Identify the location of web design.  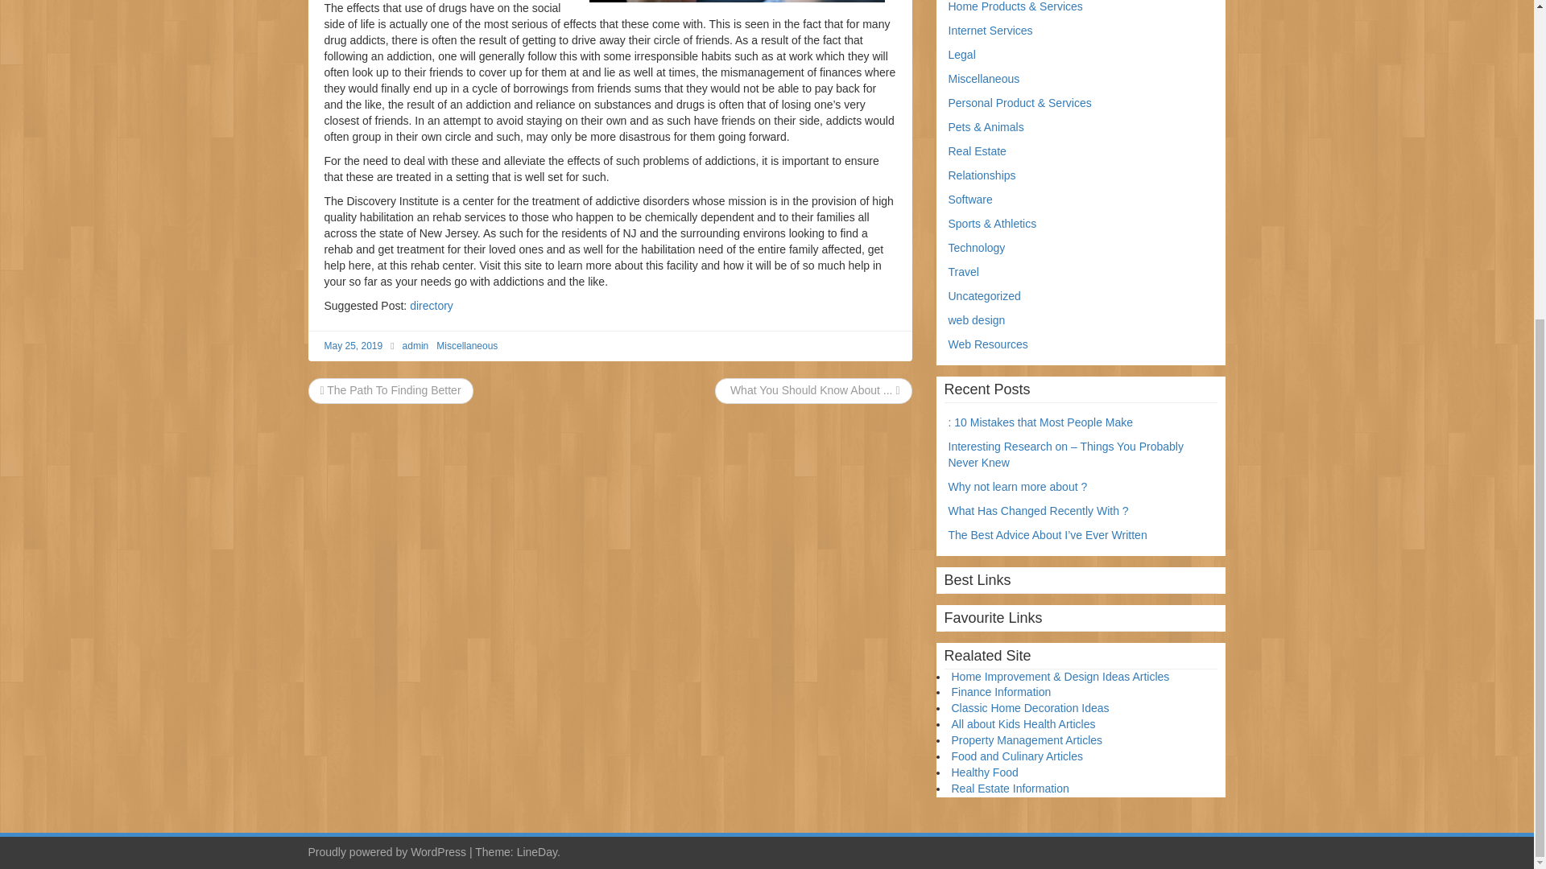
(978, 320).